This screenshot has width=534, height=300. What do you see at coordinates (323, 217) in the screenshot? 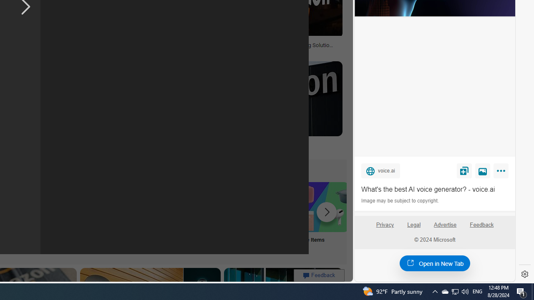
I see `Amazon Sale Items Sale Items` at bounding box center [323, 217].